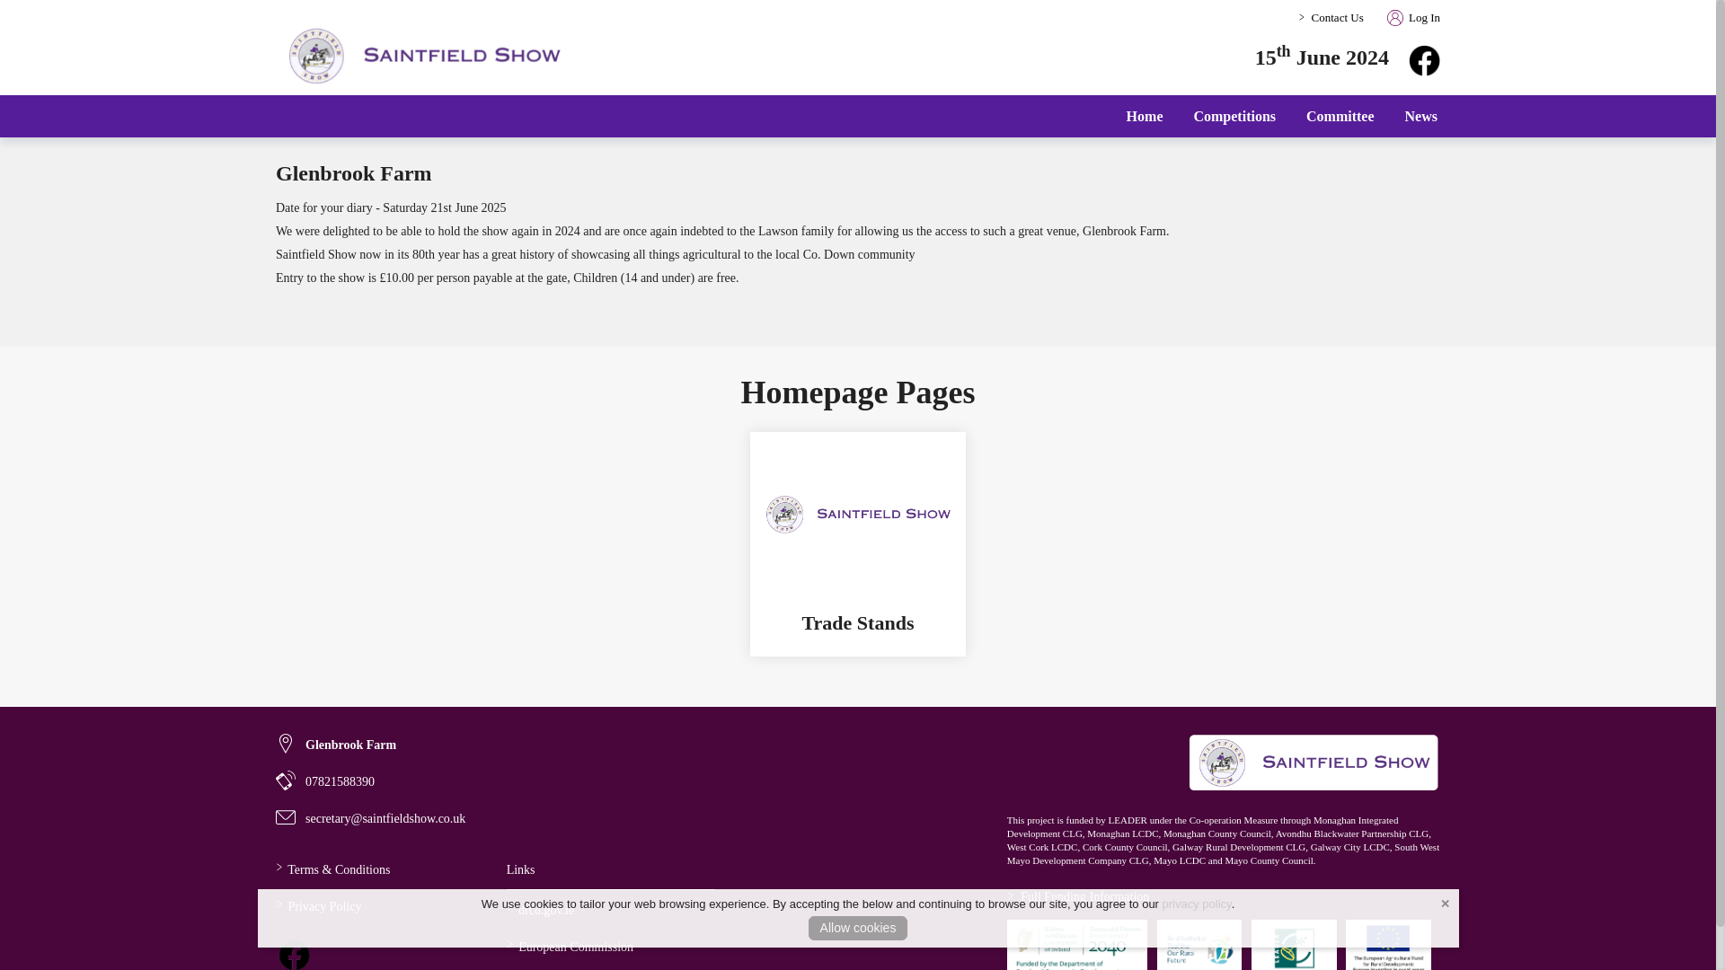  Describe the element at coordinates (325, 781) in the screenshot. I see `07821588390` at that location.